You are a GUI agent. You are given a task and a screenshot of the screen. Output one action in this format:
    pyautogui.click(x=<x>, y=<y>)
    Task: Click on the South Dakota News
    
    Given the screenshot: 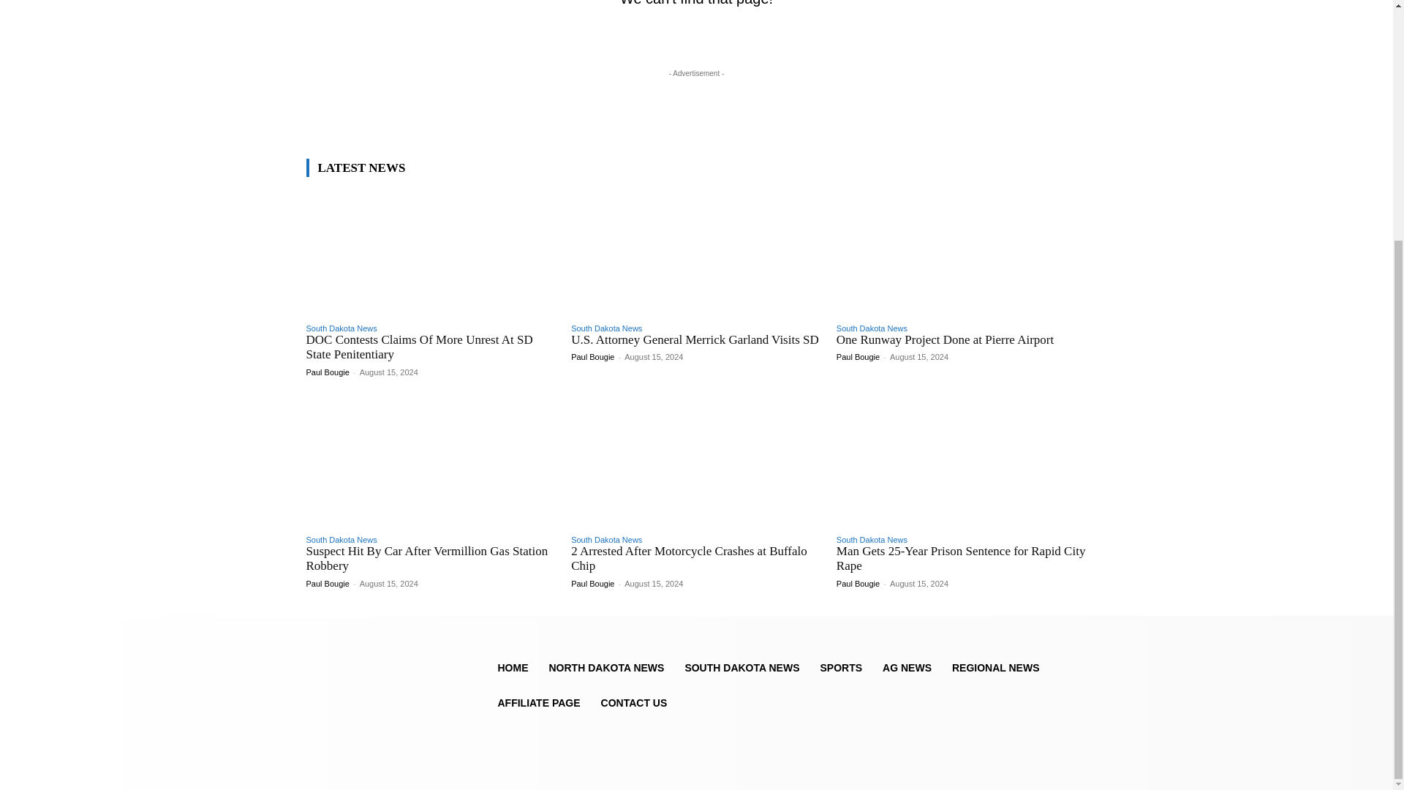 What is the action you would take?
    pyautogui.click(x=341, y=328)
    